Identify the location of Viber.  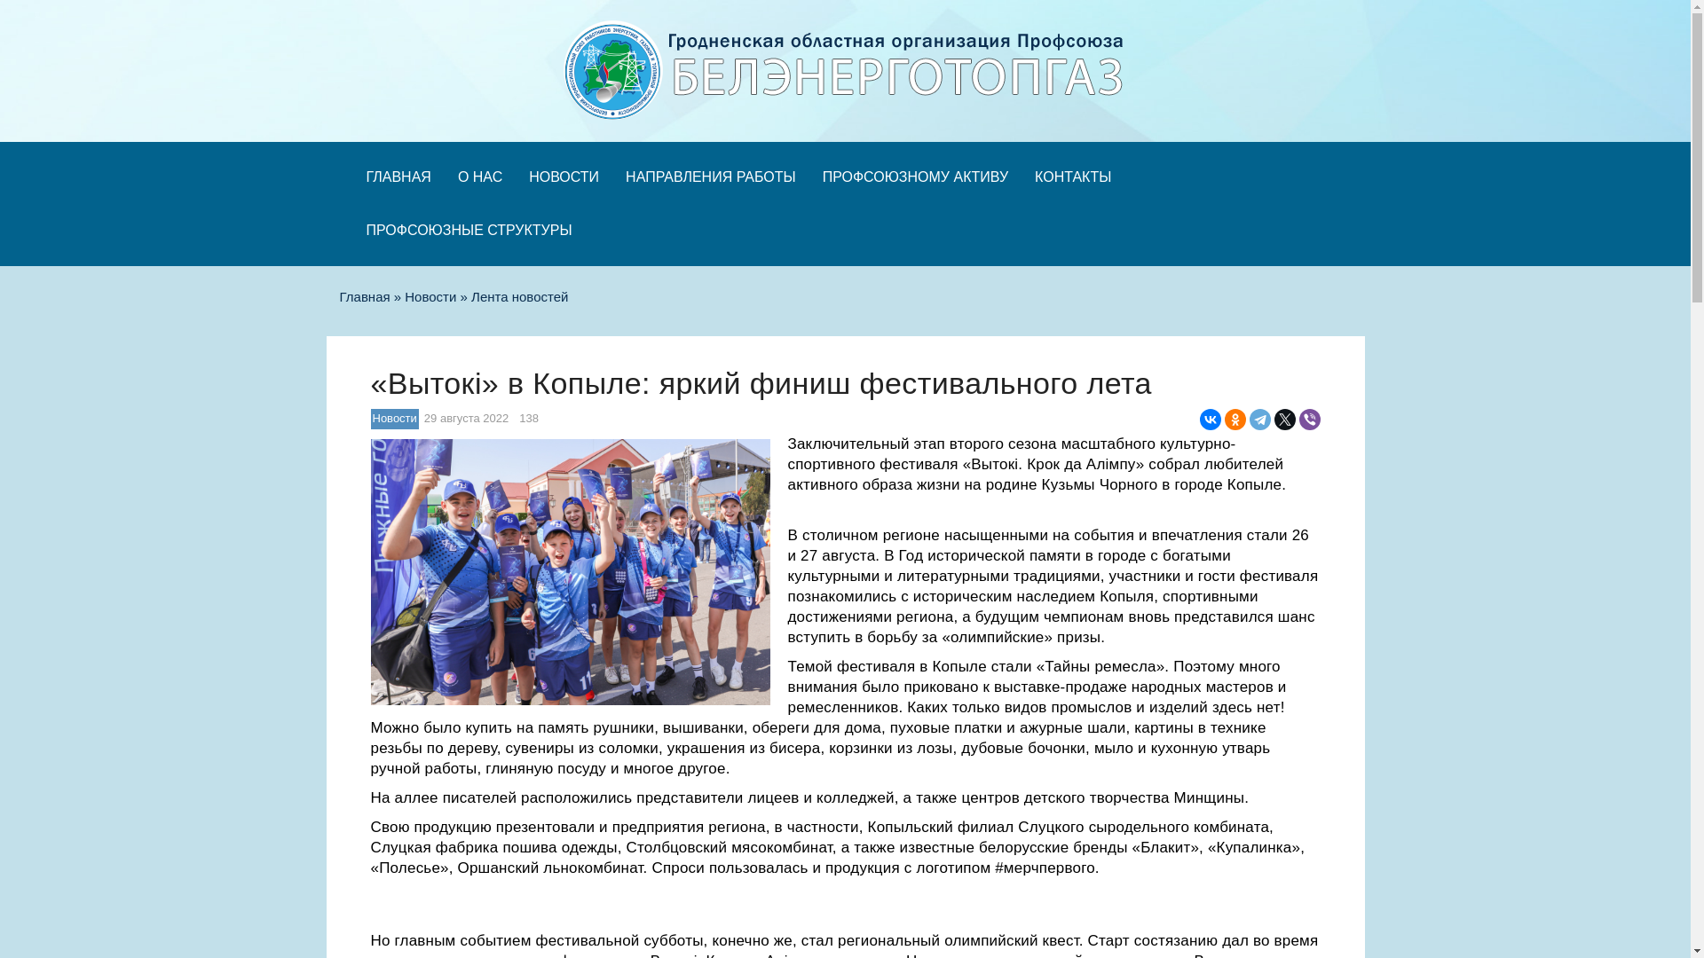
(1310, 420).